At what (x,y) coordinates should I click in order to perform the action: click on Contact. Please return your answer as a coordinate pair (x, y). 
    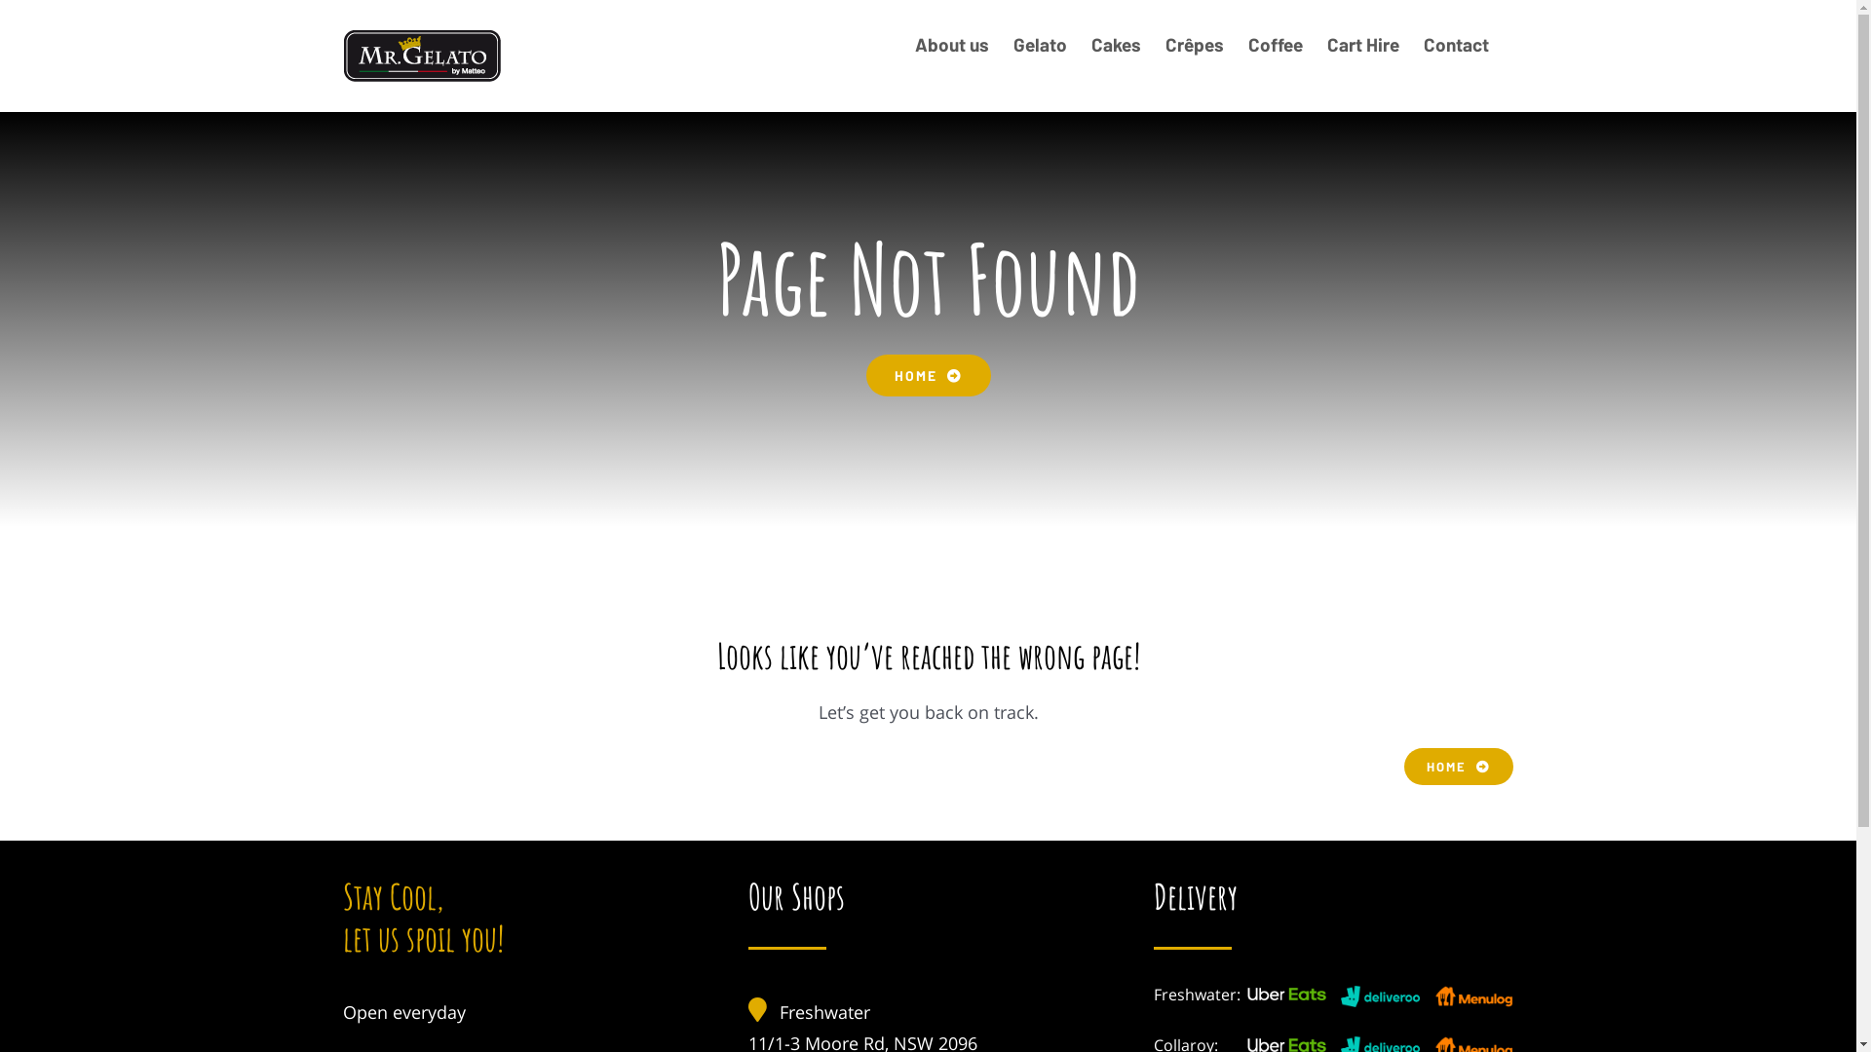
    Looking at the image, I should click on (1456, 44).